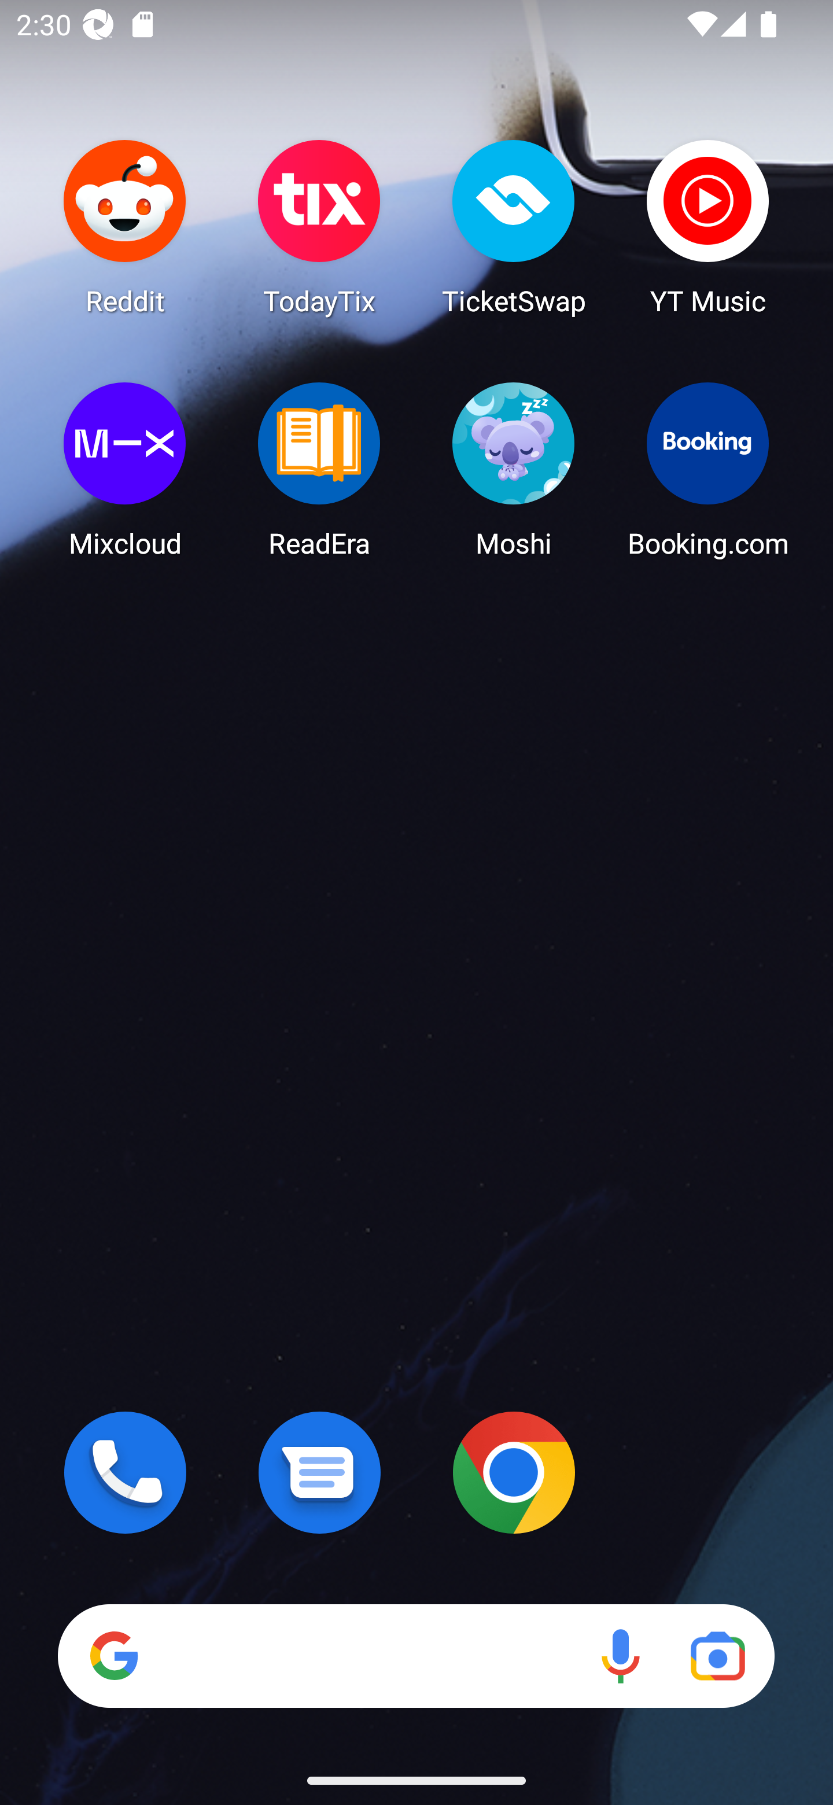 The height and width of the screenshot is (1805, 833). What do you see at coordinates (708, 227) in the screenshot?
I see `YT Music` at bounding box center [708, 227].